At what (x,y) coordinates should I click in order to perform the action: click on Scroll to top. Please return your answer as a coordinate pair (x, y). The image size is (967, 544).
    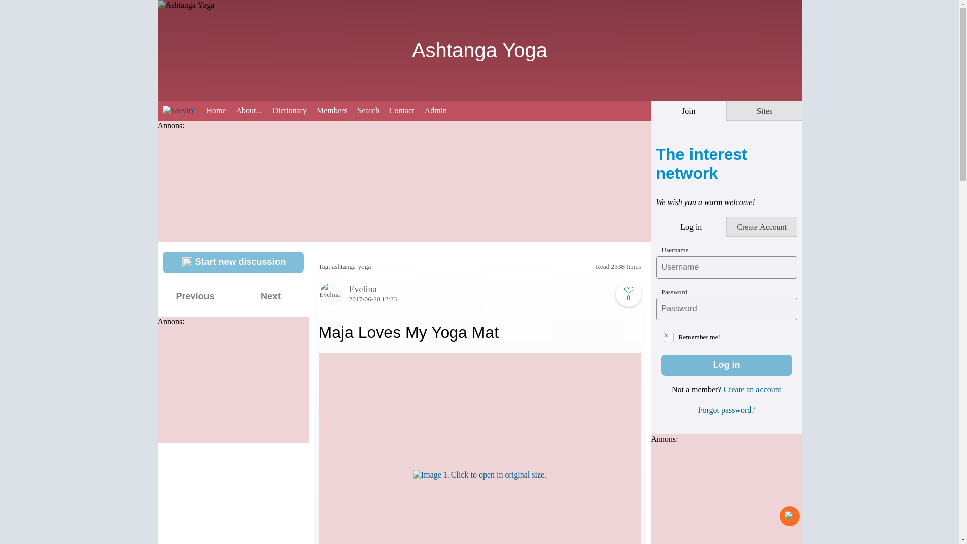
    Looking at the image, I should click on (789, 516).